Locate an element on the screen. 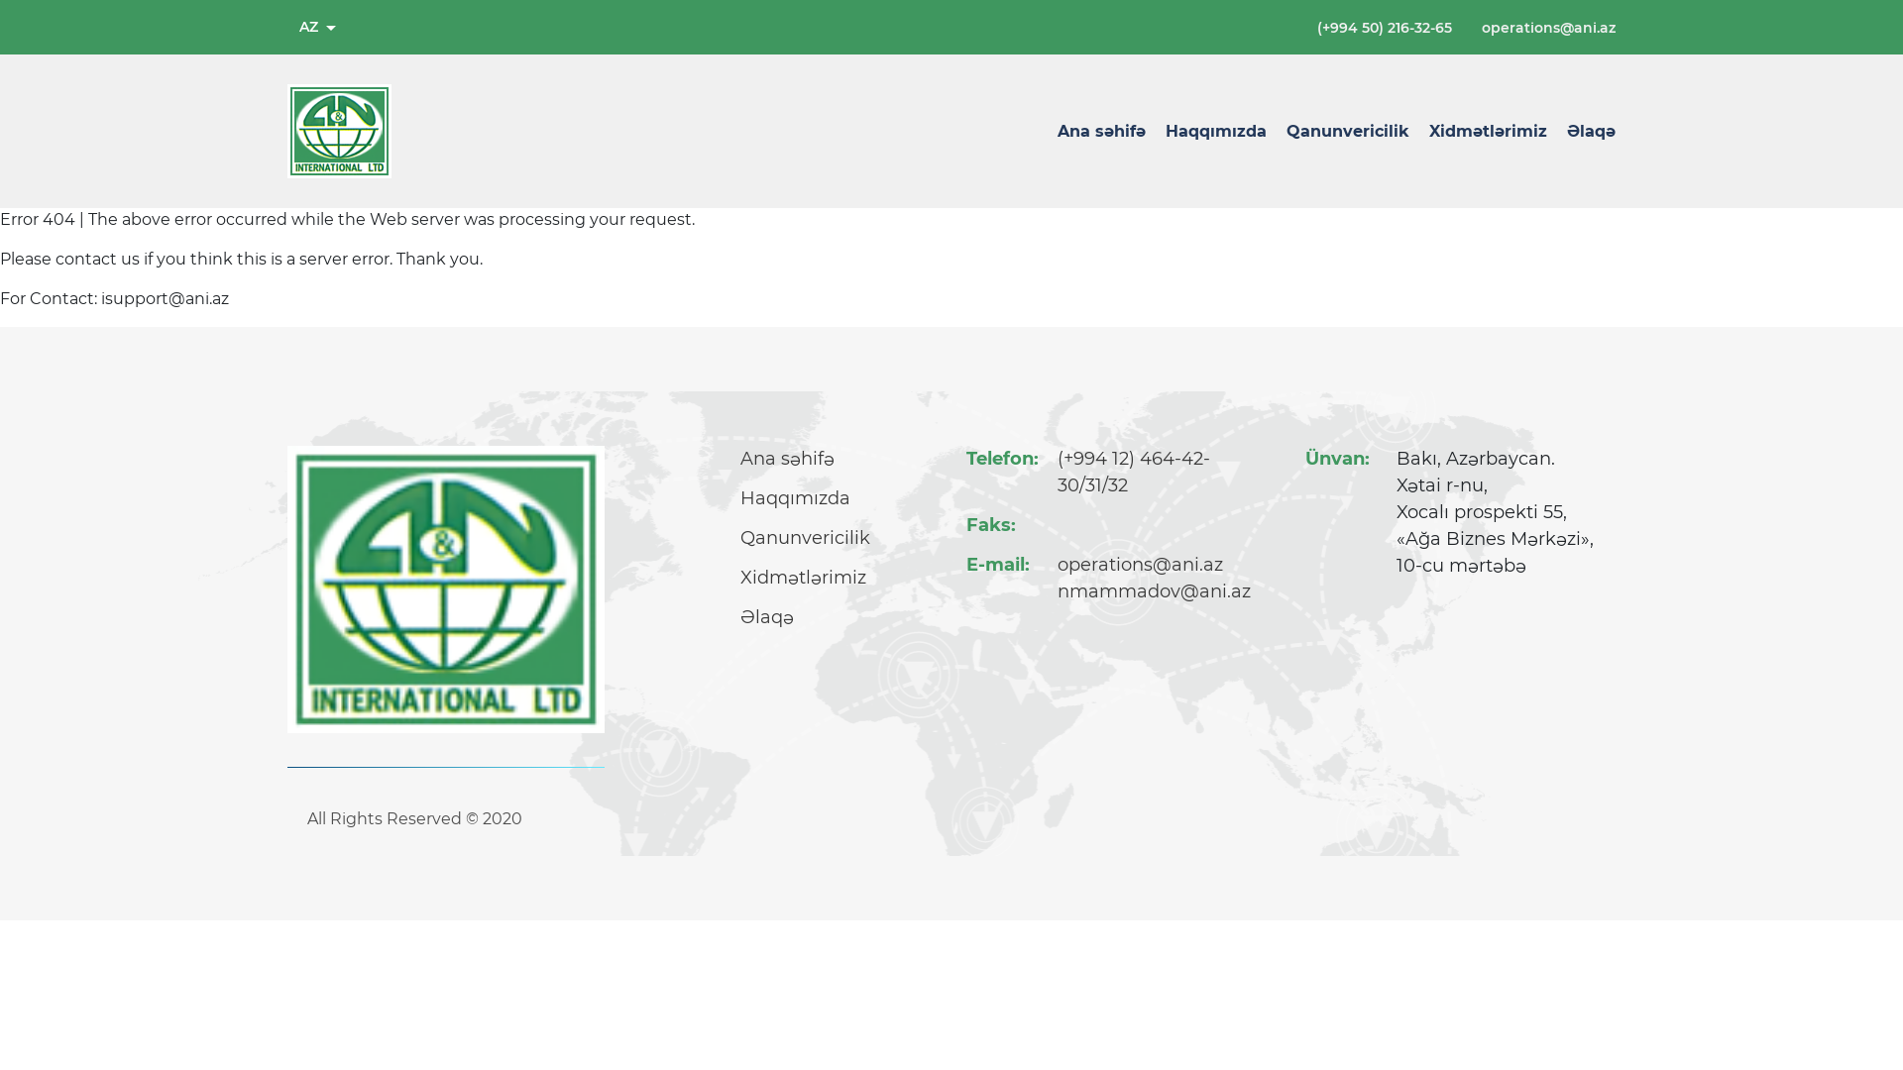 The width and height of the screenshot is (1903, 1070). operations@ani.az is located at coordinates (1140, 565).